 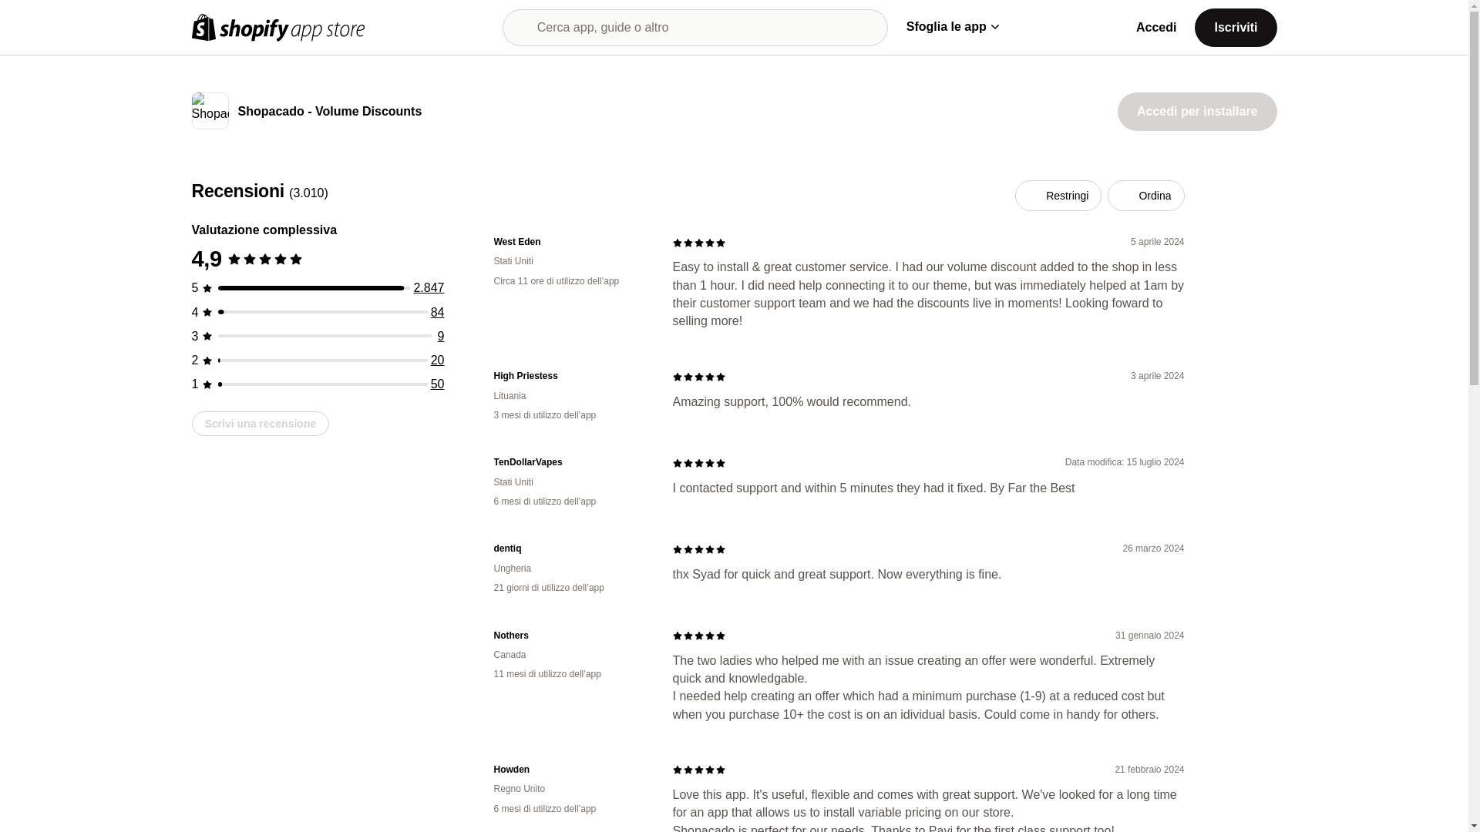 I want to click on Sfoglia le app, so click(x=953, y=26).